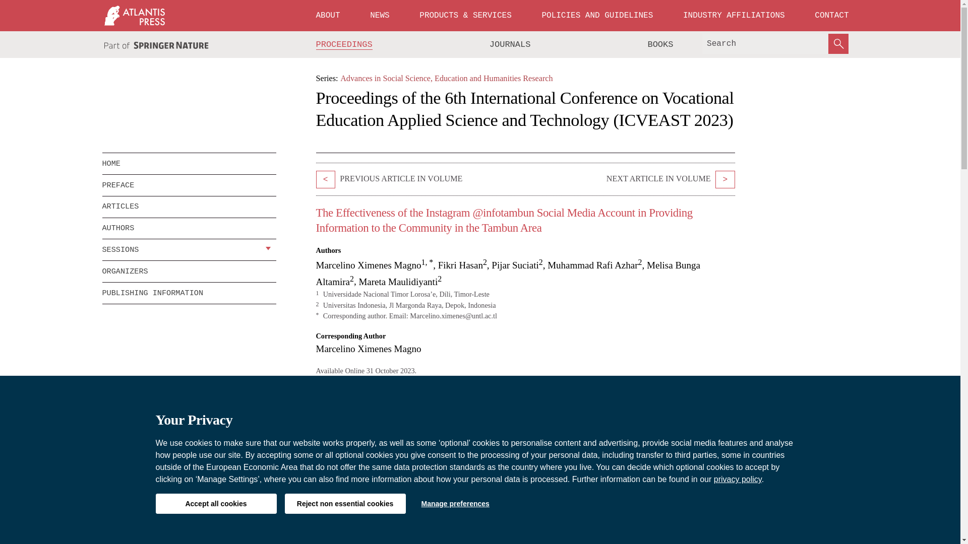  What do you see at coordinates (344, 44) in the screenshot?
I see `PROCEEDINGS` at bounding box center [344, 44].